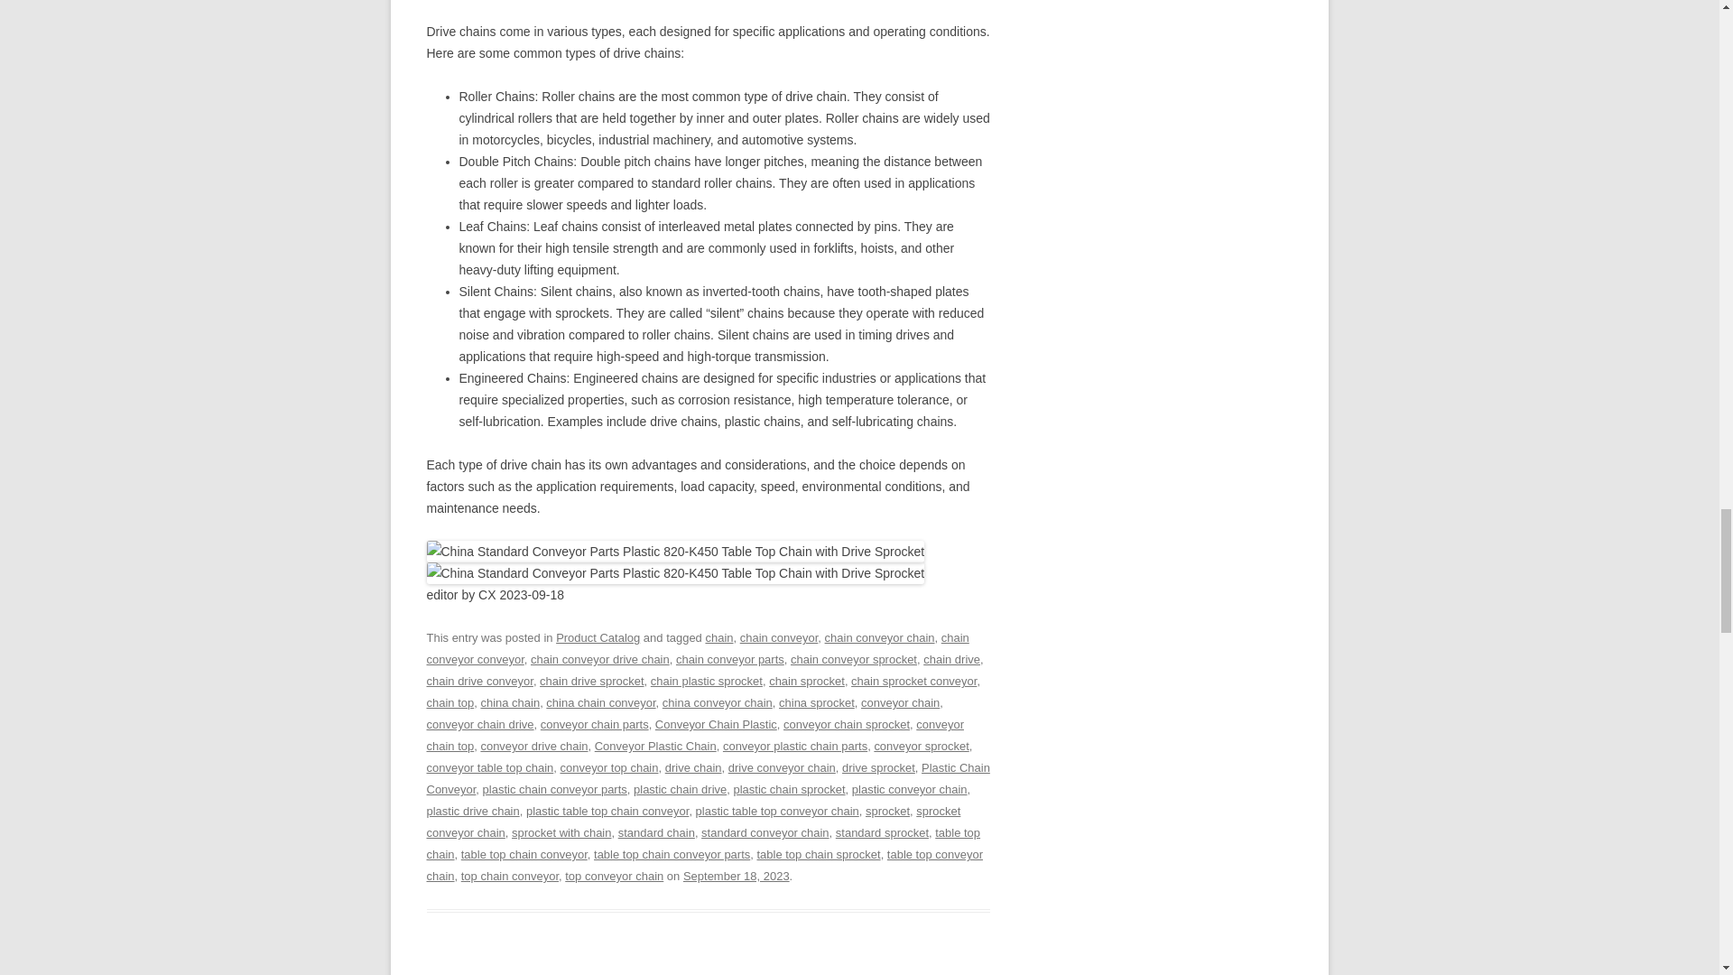  What do you see at coordinates (778, 637) in the screenshot?
I see `chain conveyor` at bounding box center [778, 637].